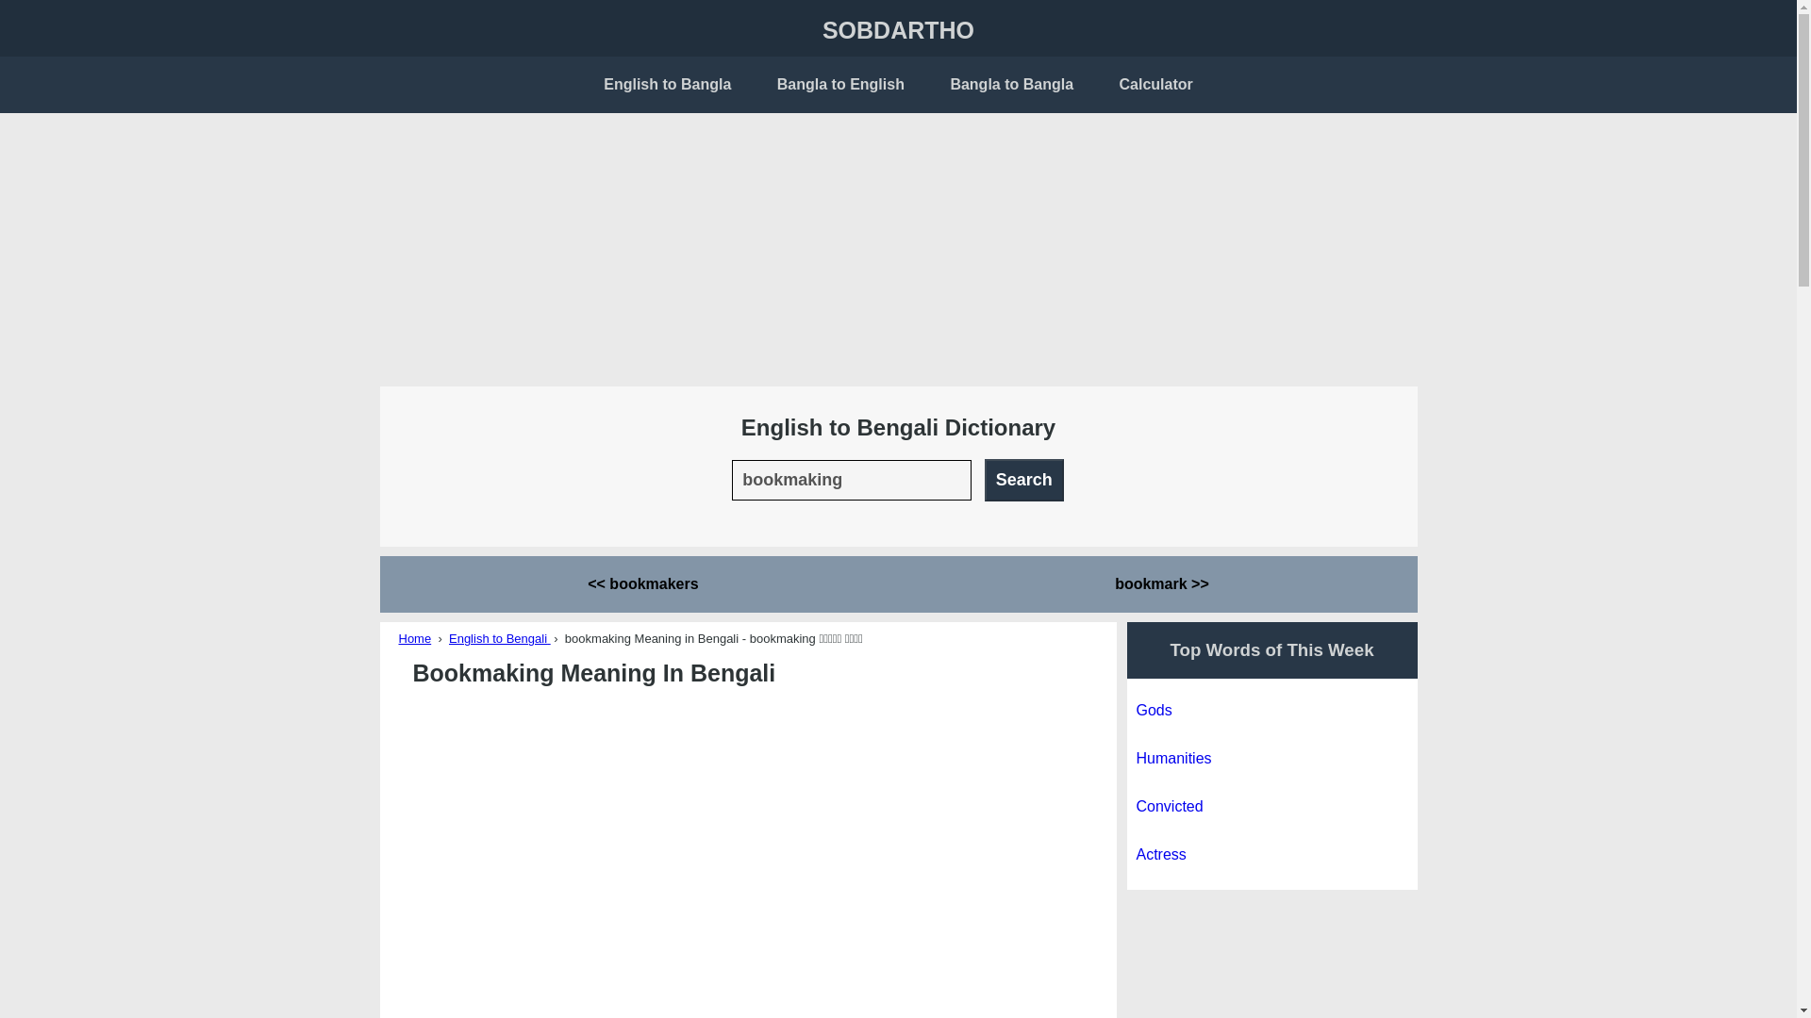  What do you see at coordinates (667, 84) in the screenshot?
I see `English to Bangla` at bounding box center [667, 84].